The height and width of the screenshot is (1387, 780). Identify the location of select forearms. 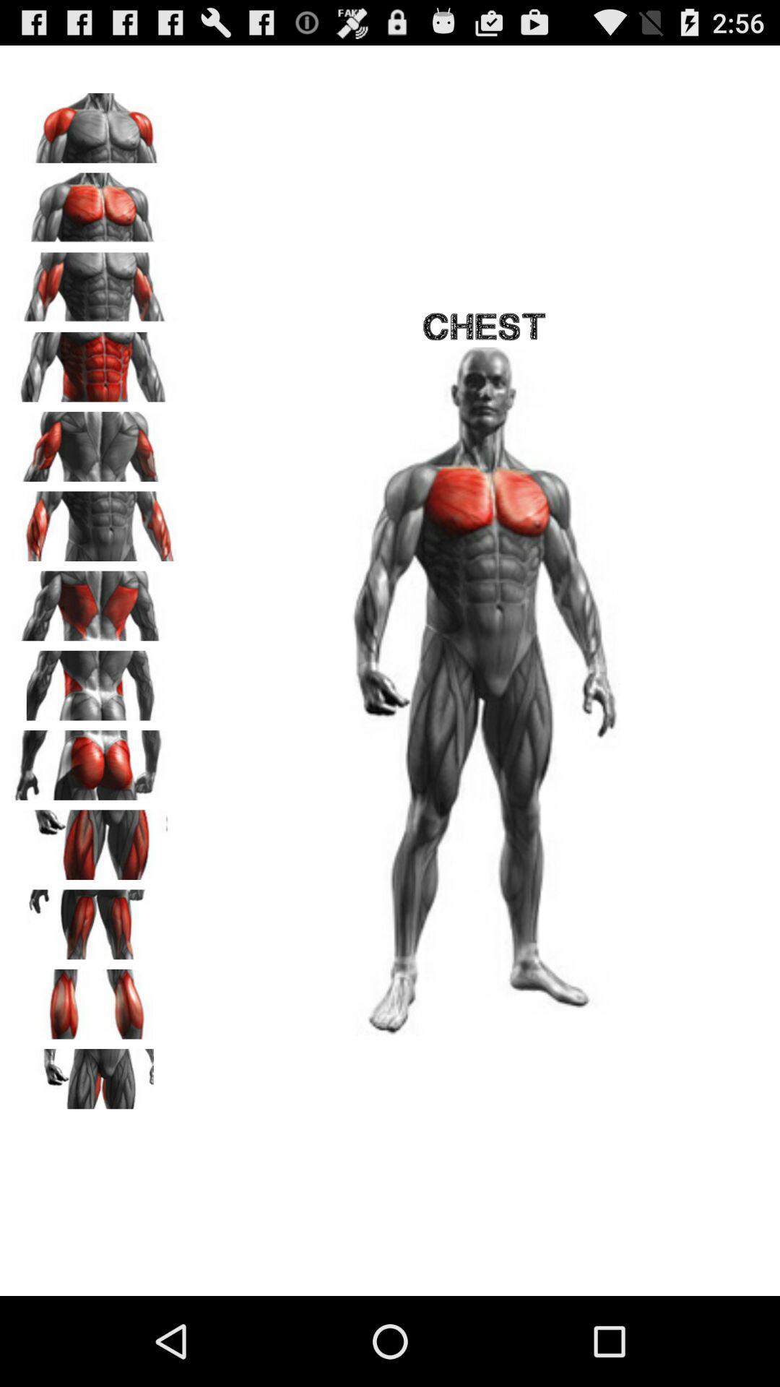
(95, 522).